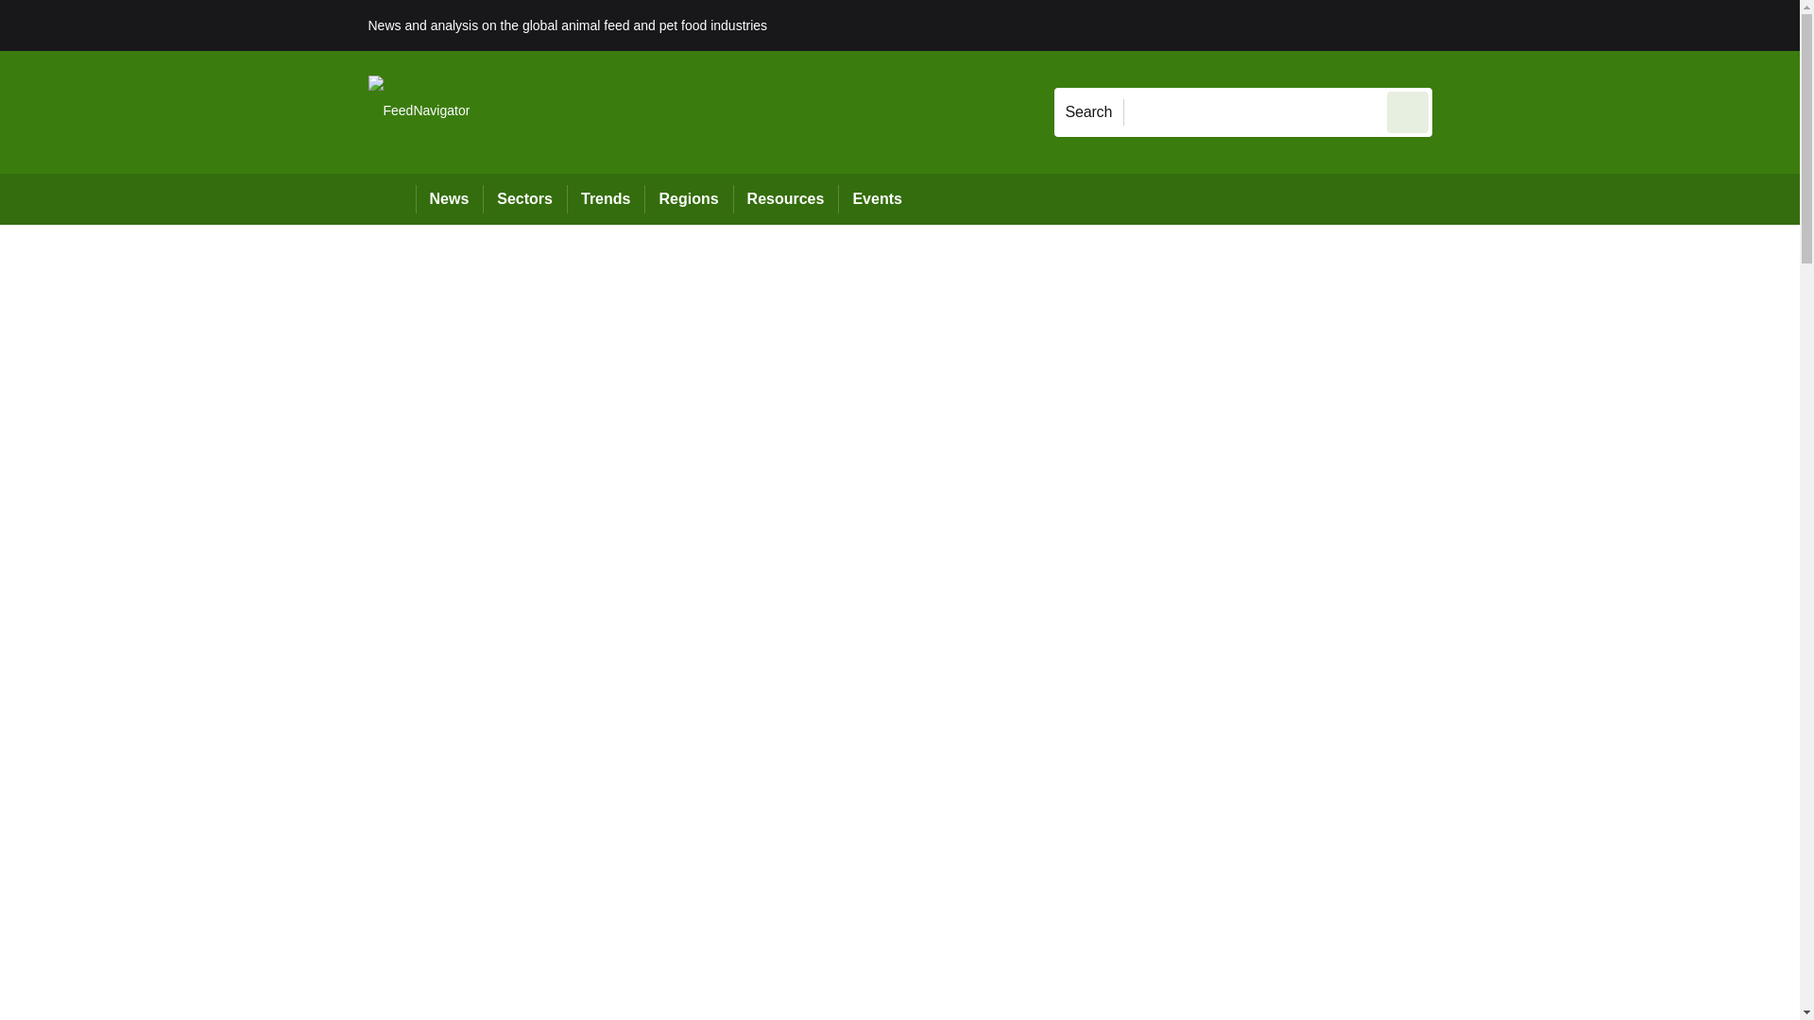 The width and height of the screenshot is (1814, 1020). I want to click on News, so click(450, 198).